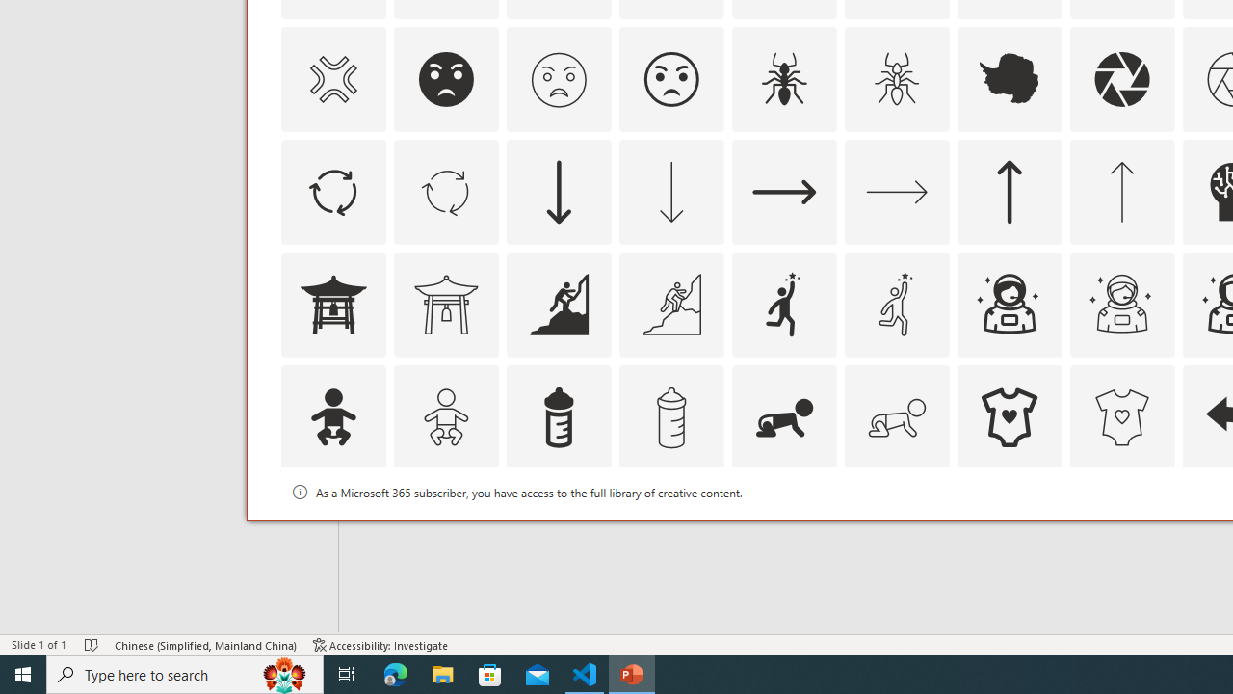 The image size is (1233, 694). What do you see at coordinates (896, 530) in the screenshot?
I see `AutomationID: Icons_Badge4` at bounding box center [896, 530].